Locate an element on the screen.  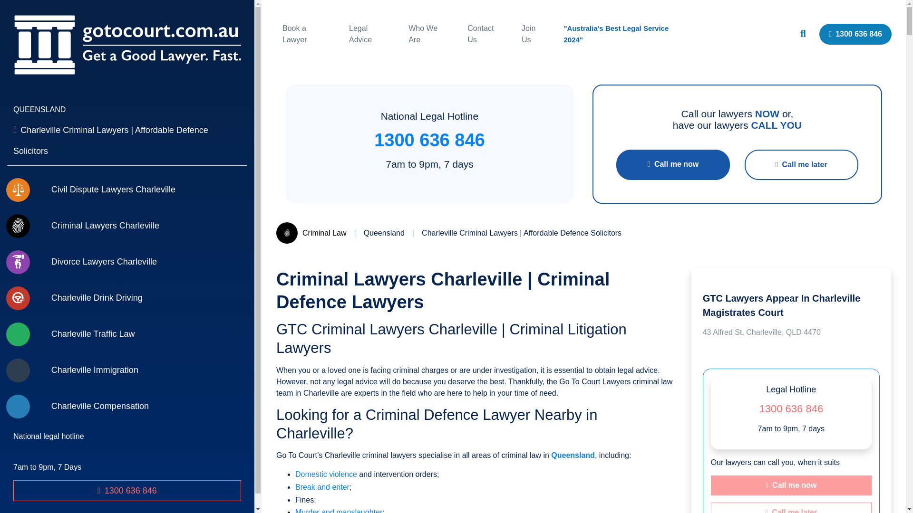
Legal Advice is located at coordinates (360, 33).